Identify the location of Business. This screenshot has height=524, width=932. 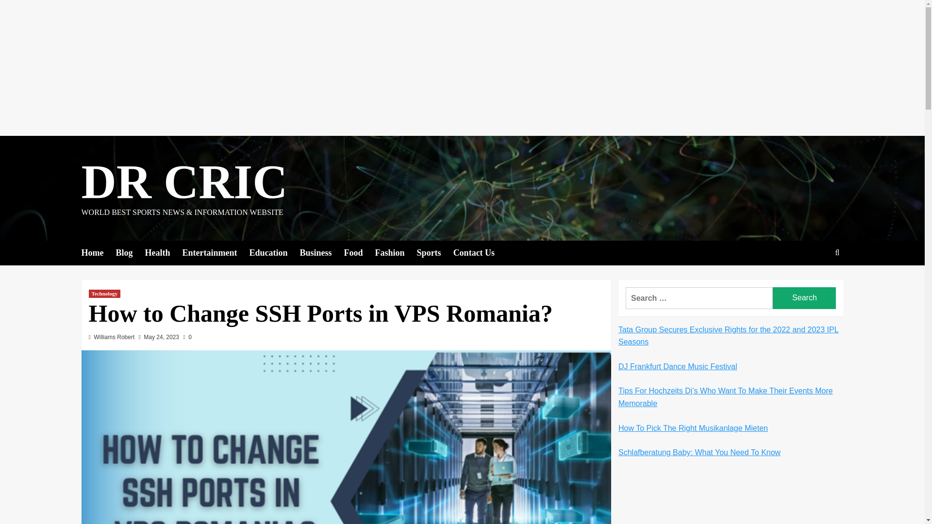
(322, 252).